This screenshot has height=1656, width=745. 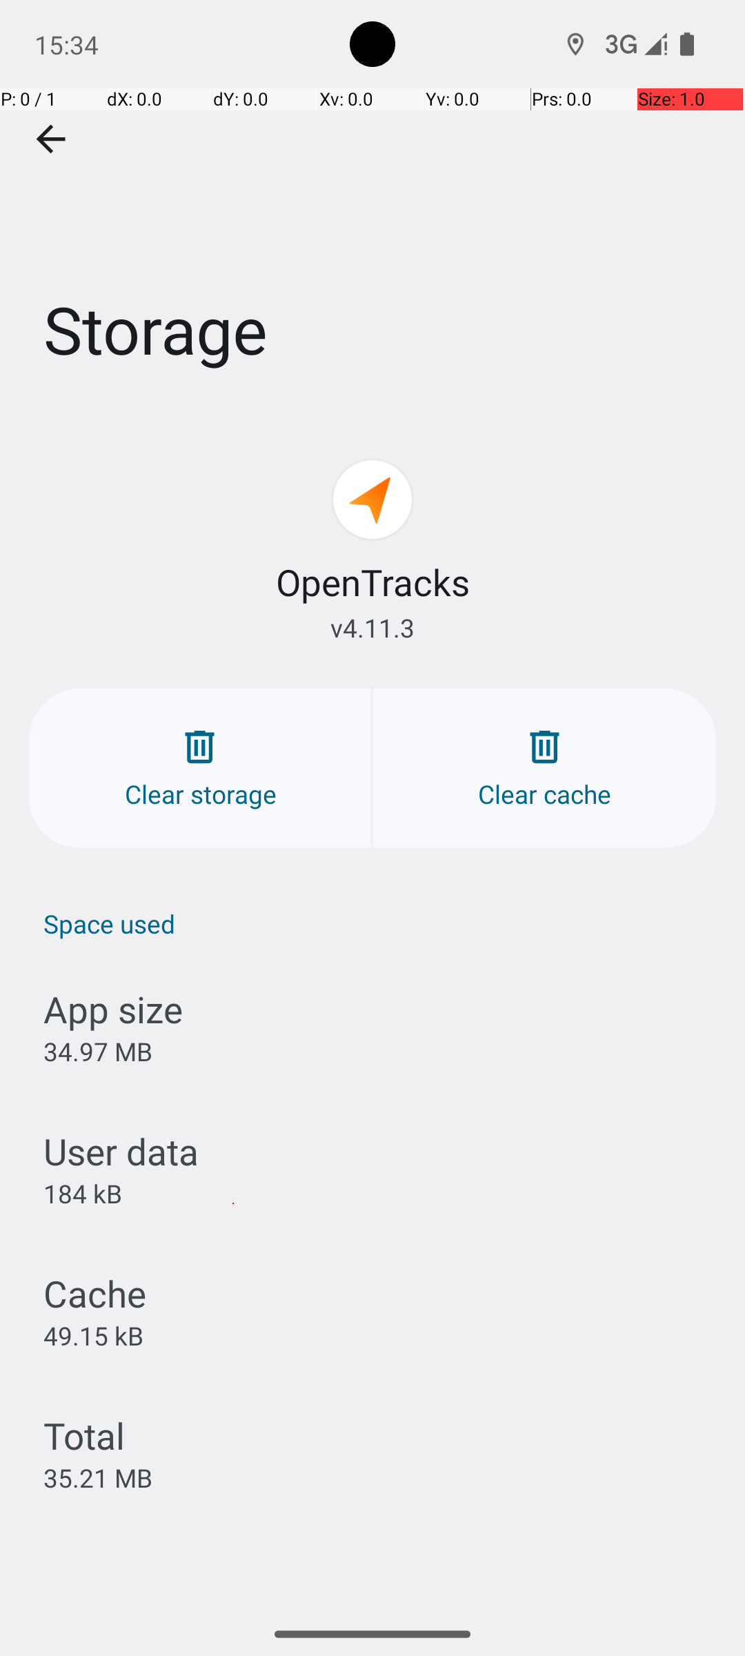 What do you see at coordinates (95, 1293) in the screenshot?
I see `Cache` at bounding box center [95, 1293].